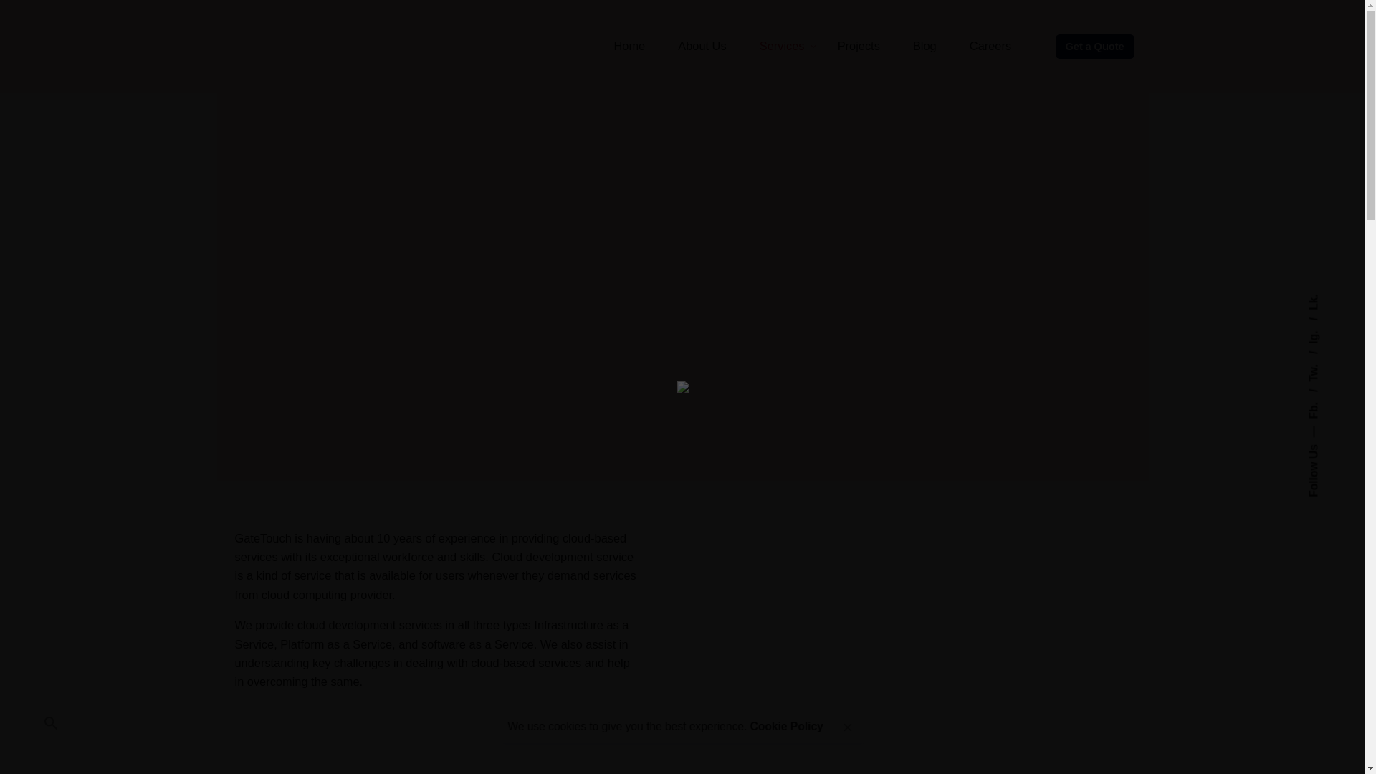 The width and height of the screenshot is (1376, 774). What do you see at coordinates (859, 47) in the screenshot?
I see `Projects` at bounding box center [859, 47].